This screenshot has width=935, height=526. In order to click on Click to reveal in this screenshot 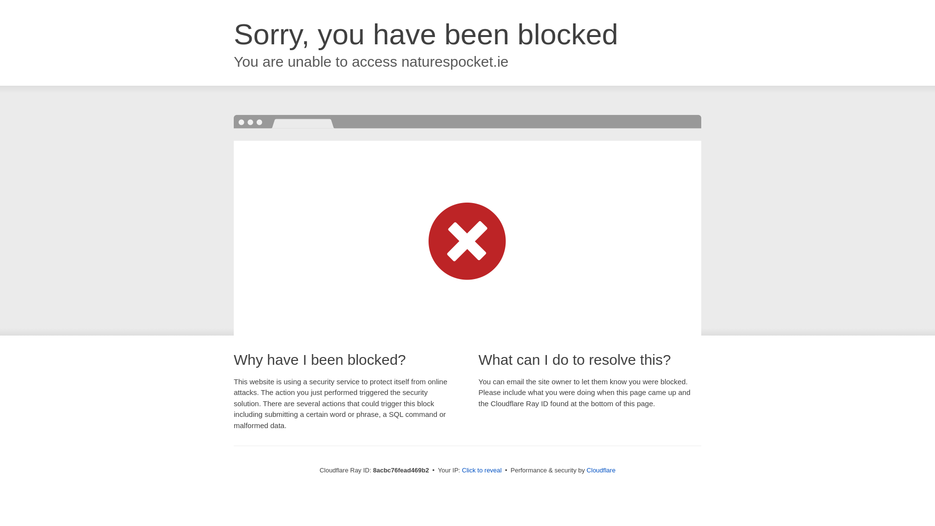, I will do `click(482, 470)`.